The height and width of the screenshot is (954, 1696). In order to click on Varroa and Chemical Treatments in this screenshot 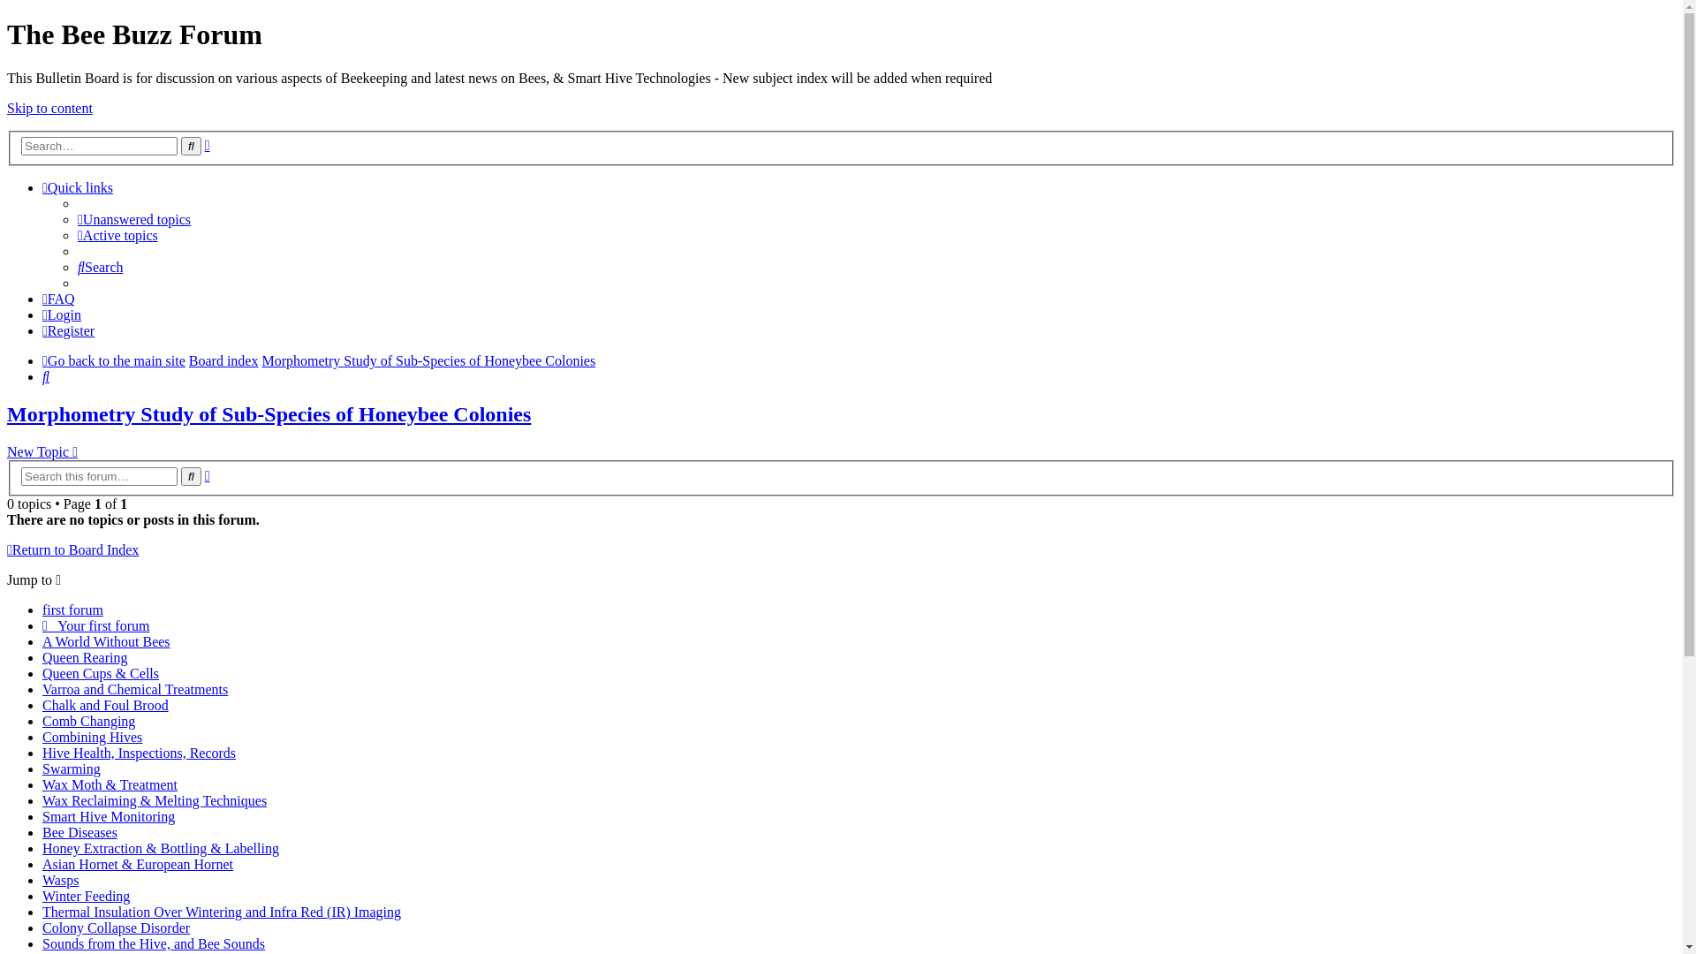, I will do `click(135, 689)`.